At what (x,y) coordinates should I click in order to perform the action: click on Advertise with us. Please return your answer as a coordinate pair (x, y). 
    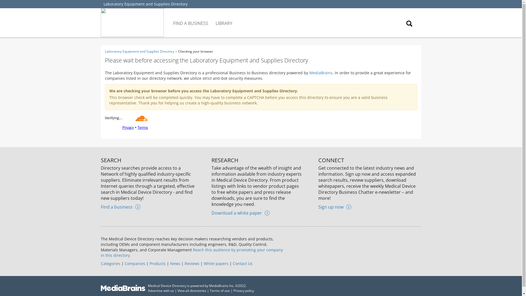
    Looking at the image, I should click on (161, 291).